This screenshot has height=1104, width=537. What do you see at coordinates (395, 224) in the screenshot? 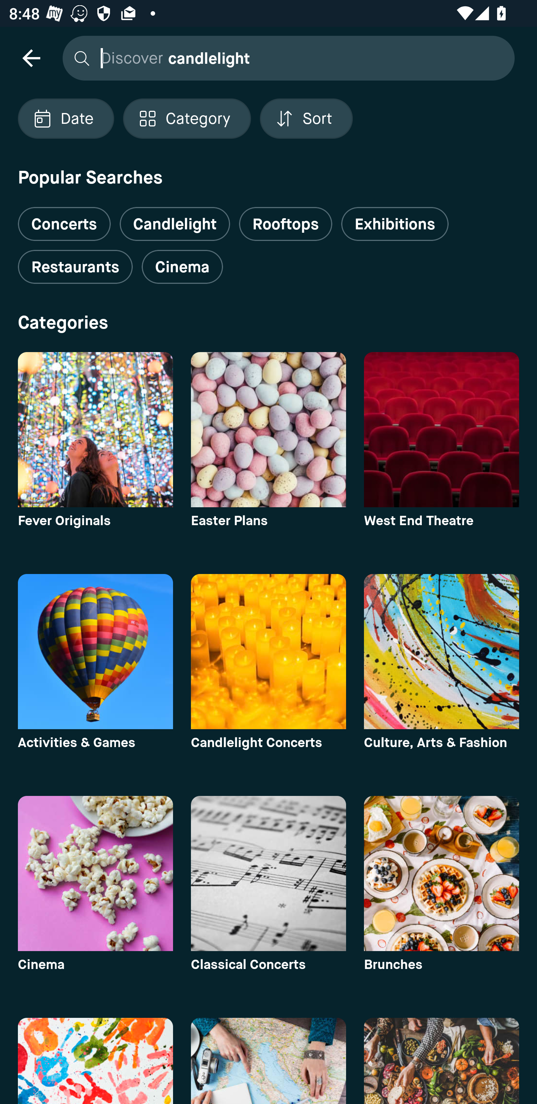
I see `Exhibitions` at bounding box center [395, 224].